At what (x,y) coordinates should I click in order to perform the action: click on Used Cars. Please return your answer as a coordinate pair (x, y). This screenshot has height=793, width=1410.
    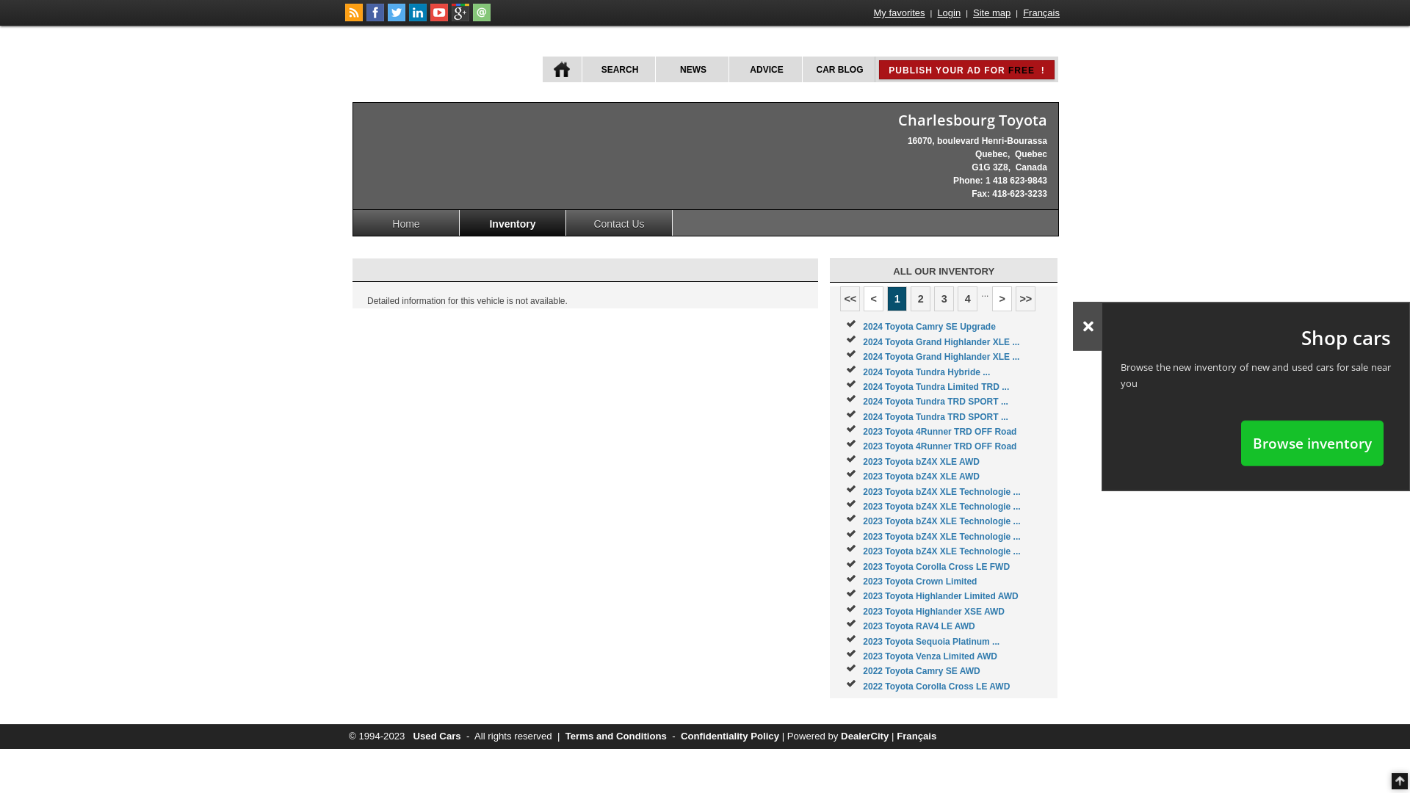
    Looking at the image, I should click on (436, 736).